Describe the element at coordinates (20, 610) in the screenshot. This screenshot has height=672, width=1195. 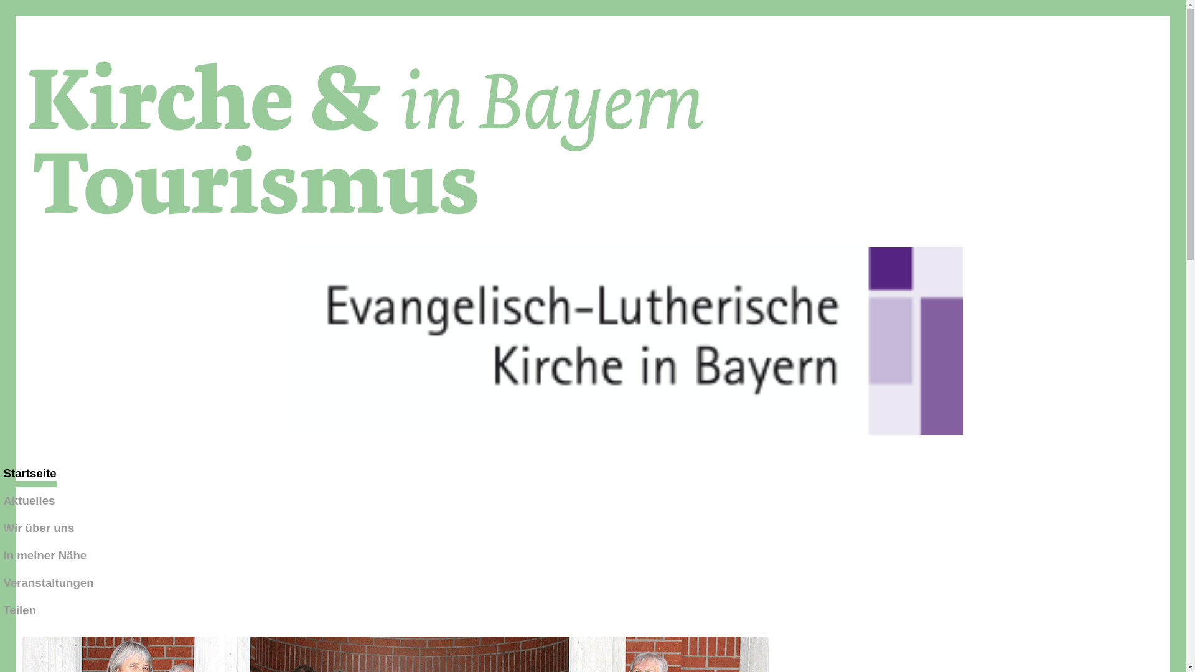
I see `Teilen` at that location.